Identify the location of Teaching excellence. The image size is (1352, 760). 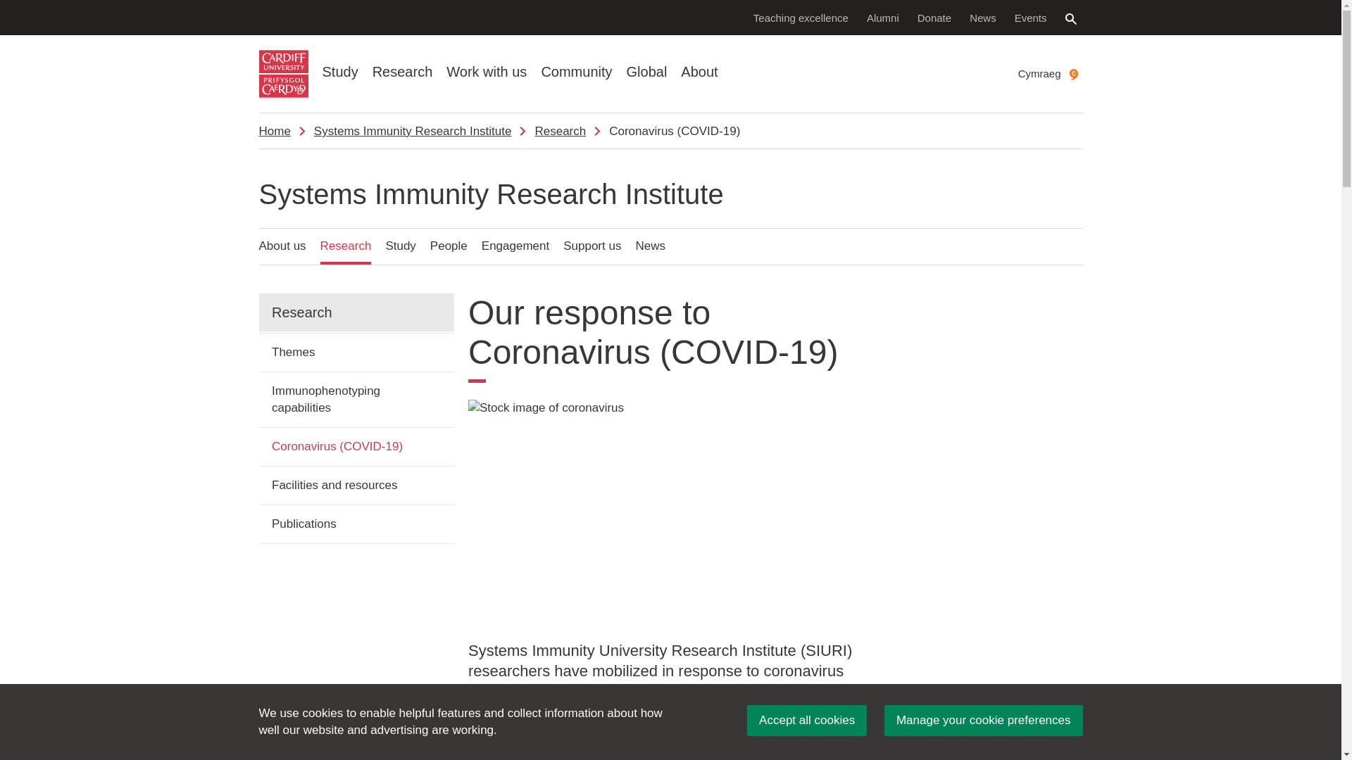
(801, 17).